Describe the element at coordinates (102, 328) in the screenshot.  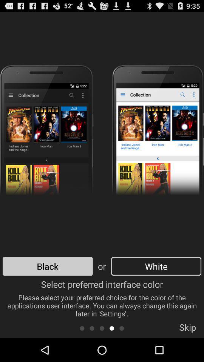
I see `scroll pages` at that location.